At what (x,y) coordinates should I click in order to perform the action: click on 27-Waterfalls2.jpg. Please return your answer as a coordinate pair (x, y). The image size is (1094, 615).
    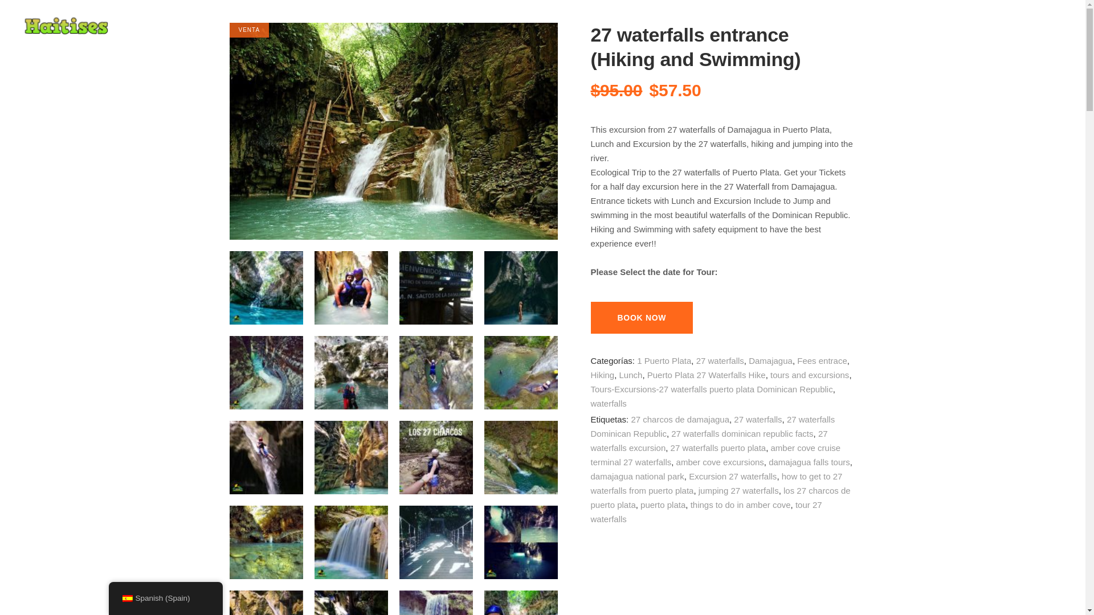
    Looking at the image, I should click on (351, 288).